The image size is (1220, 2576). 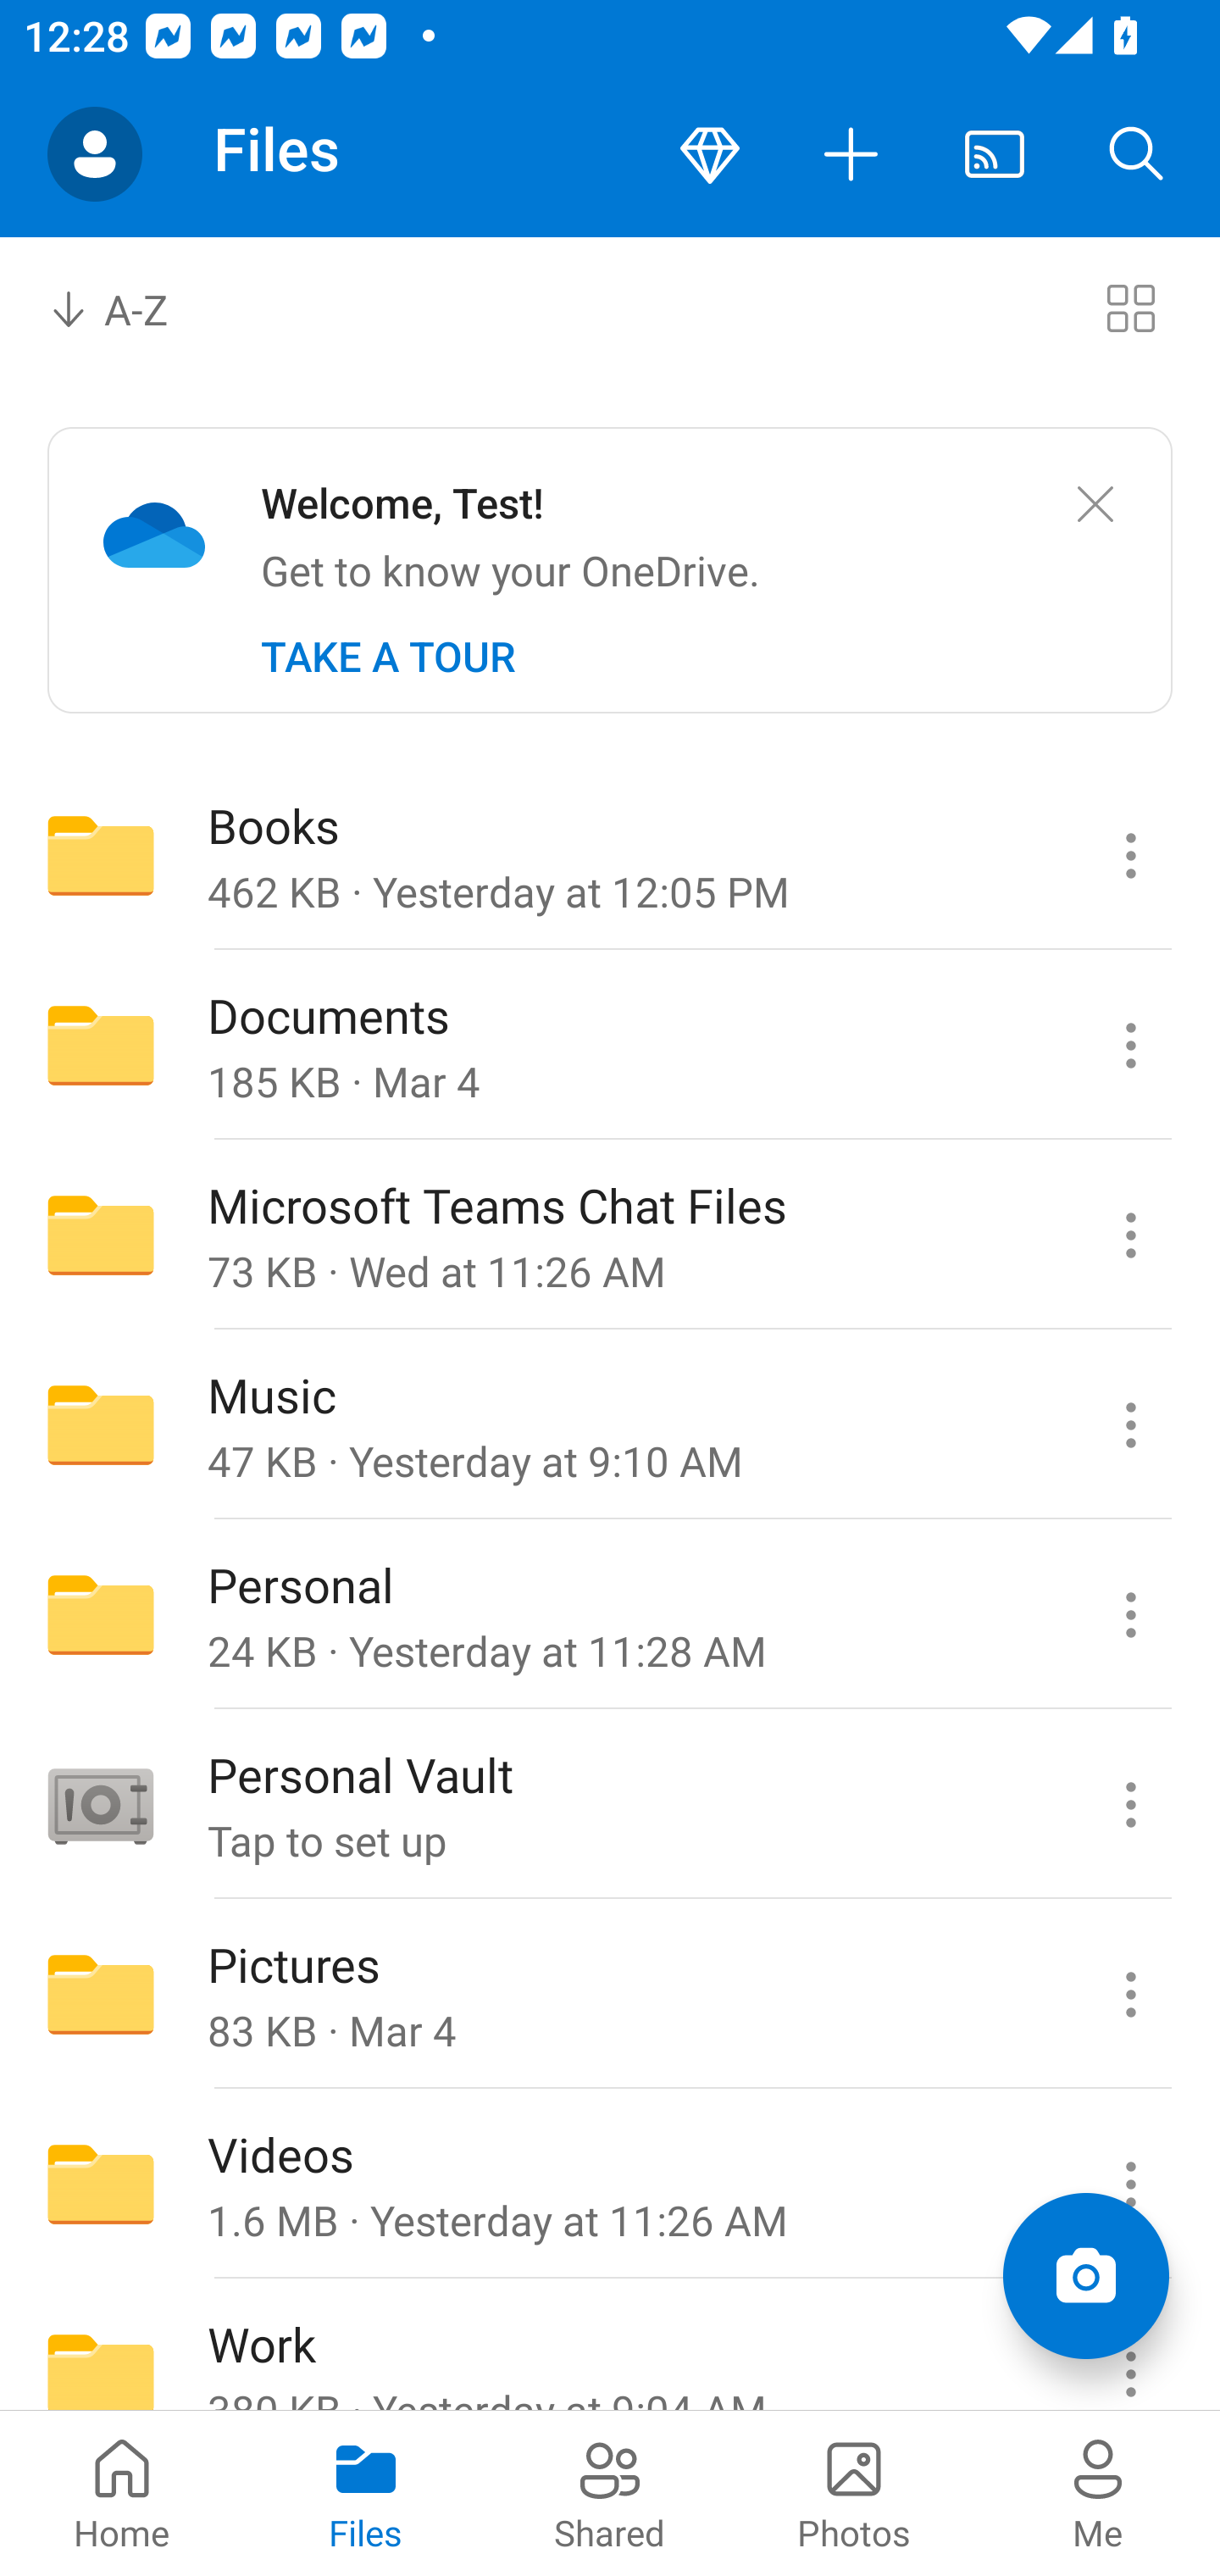 What do you see at coordinates (1130, 1615) in the screenshot?
I see `Personal commands` at bounding box center [1130, 1615].